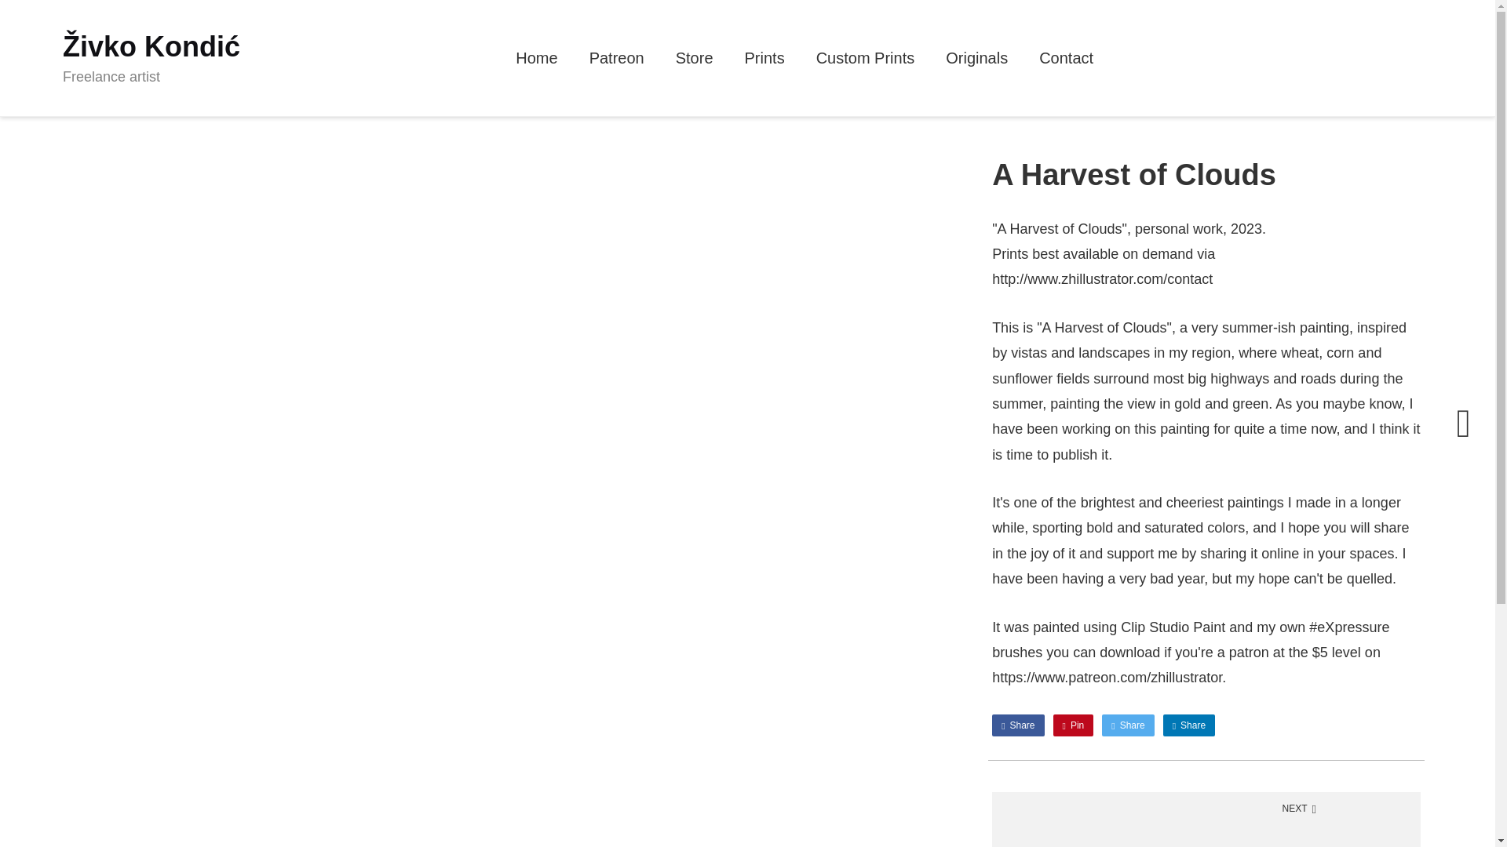  Describe the element at coordinates (536, 64) in the screenshot. I see `Home` at that location.